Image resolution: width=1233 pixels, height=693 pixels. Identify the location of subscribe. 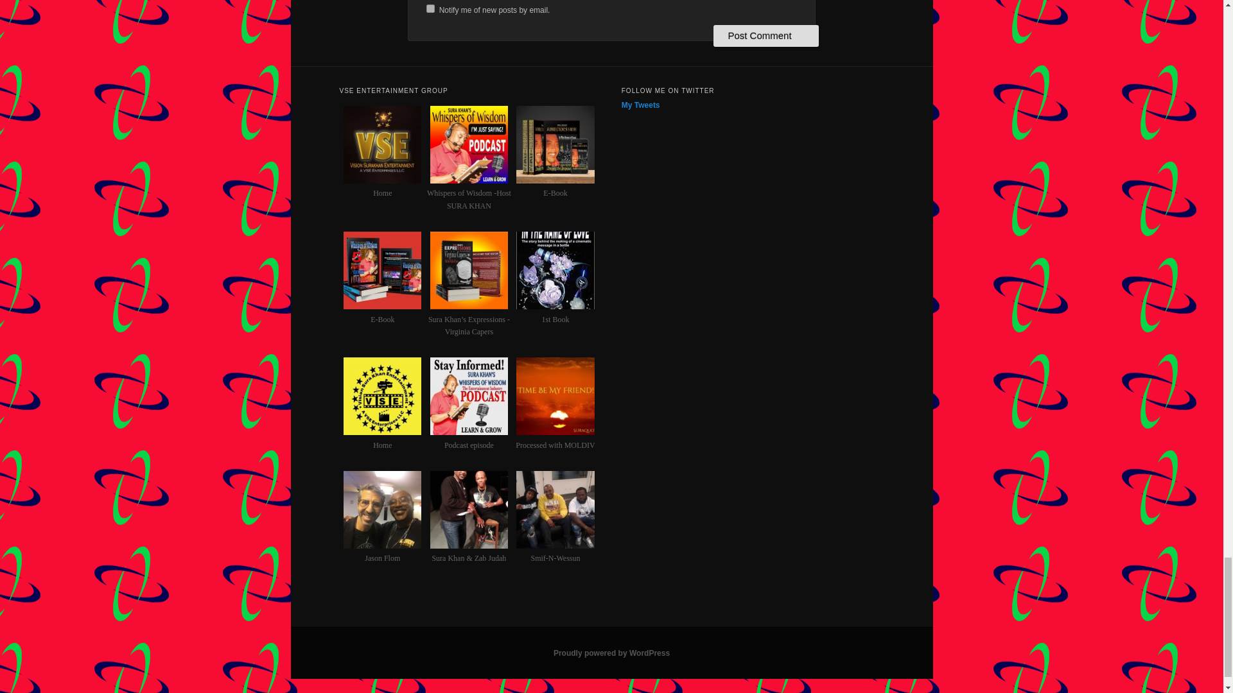
(430, 8).